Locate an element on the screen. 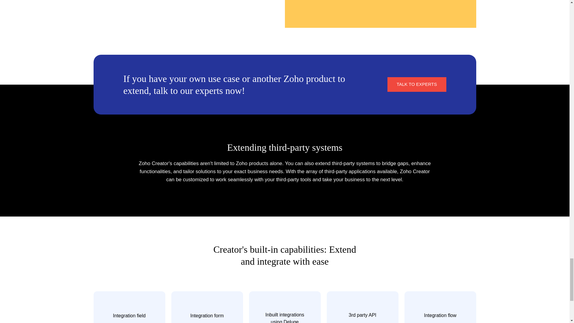  TALK TO EXPERTS is located at coordinates (417, 84).